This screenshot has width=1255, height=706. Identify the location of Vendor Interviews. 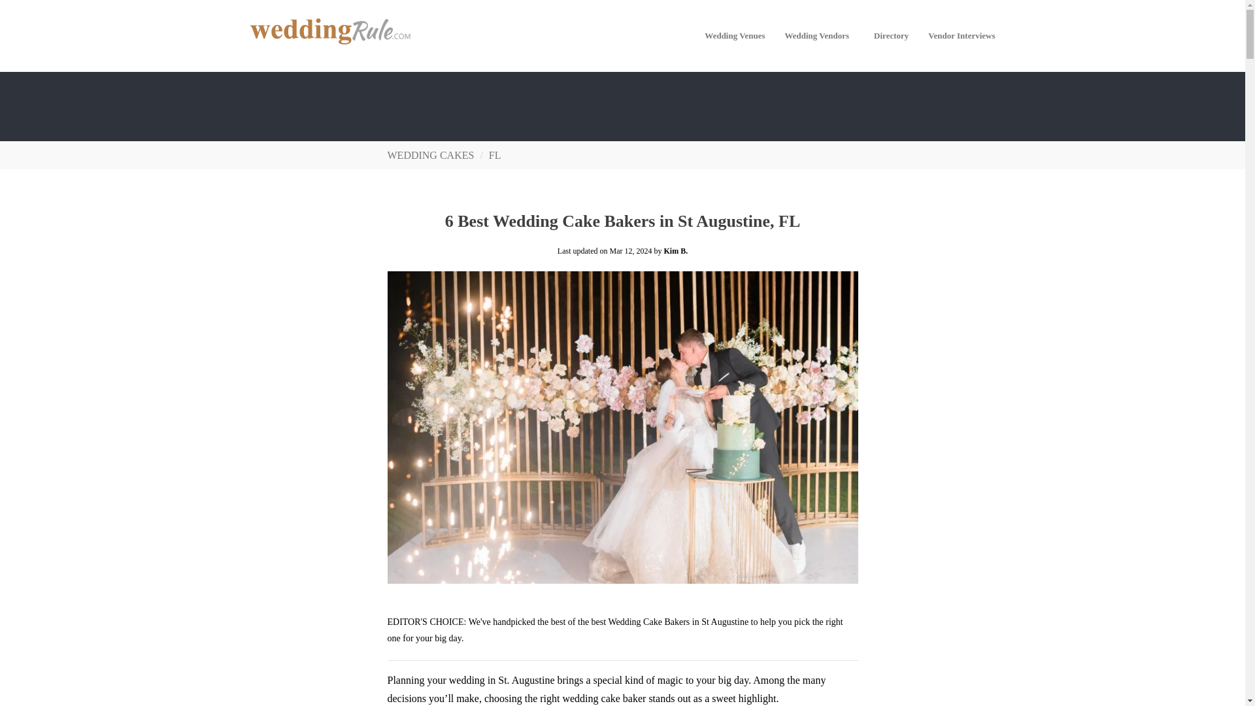
(962, 35).